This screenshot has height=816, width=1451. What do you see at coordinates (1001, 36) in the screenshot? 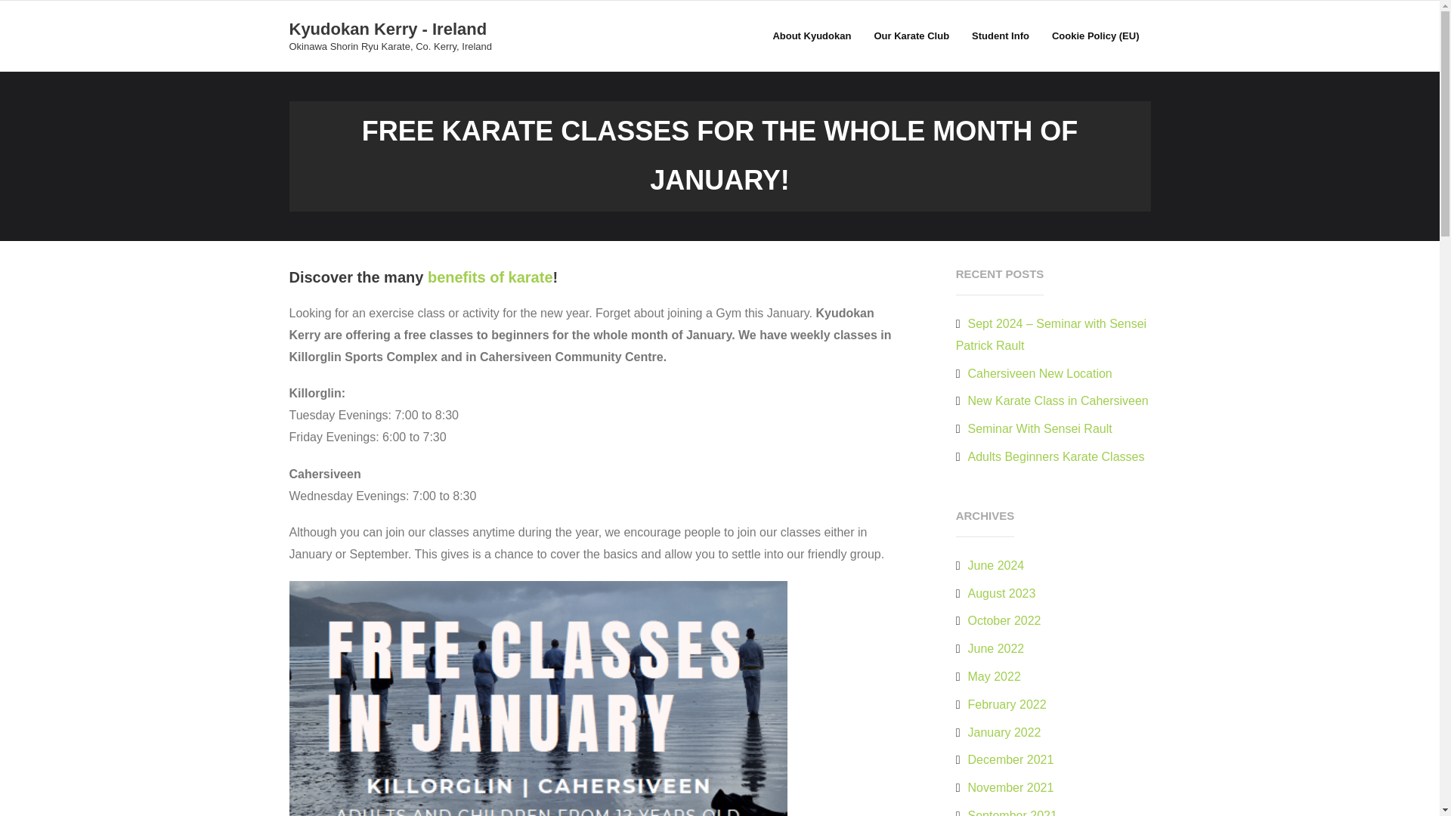
I see `Student Info` at bounding box center [1001, 36].